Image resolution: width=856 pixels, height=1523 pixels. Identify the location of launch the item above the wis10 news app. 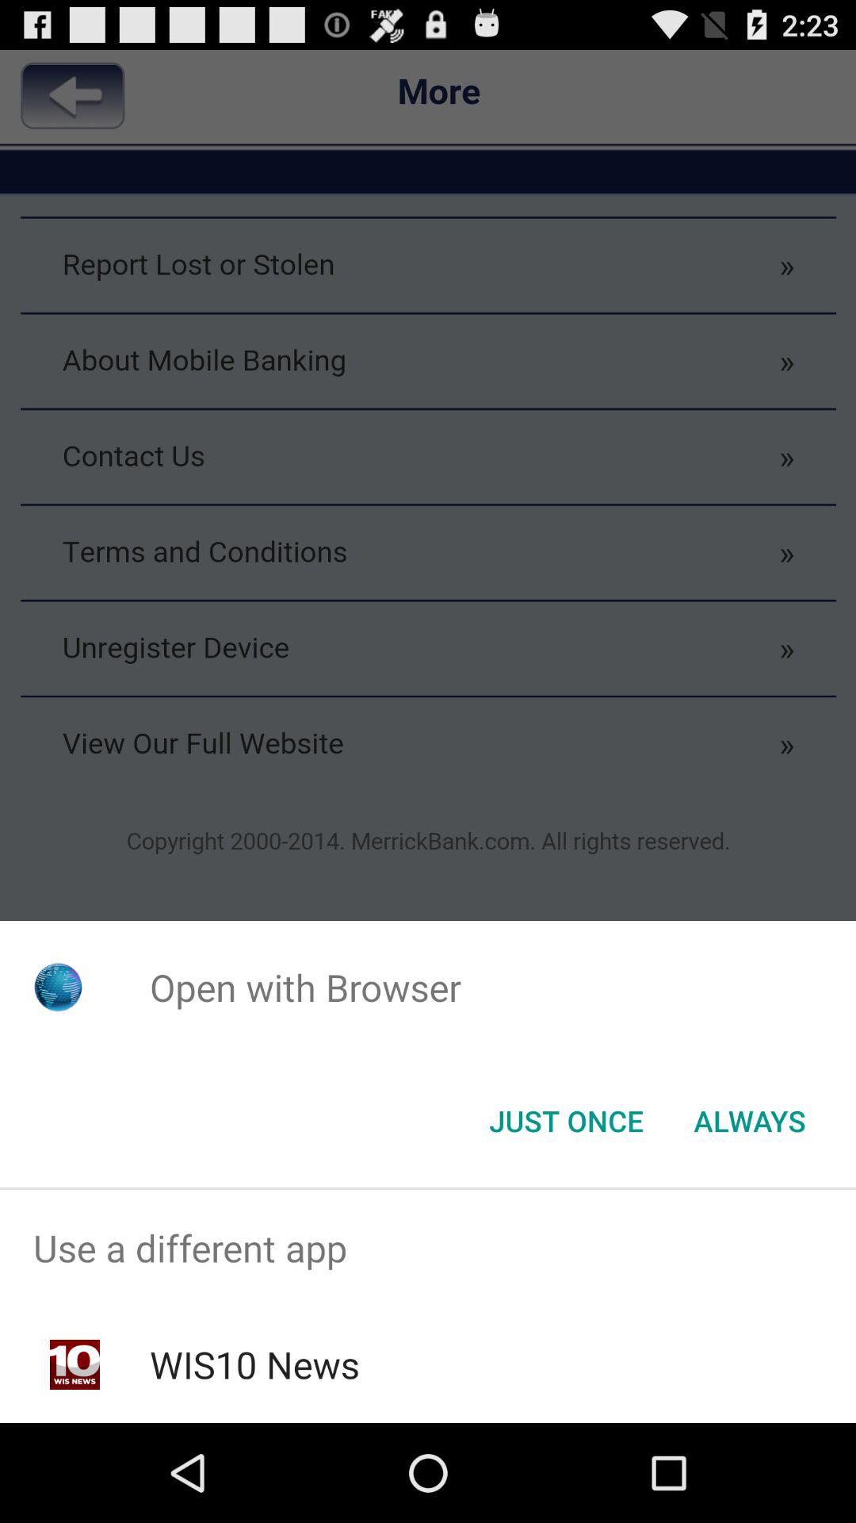
(428, 1249).